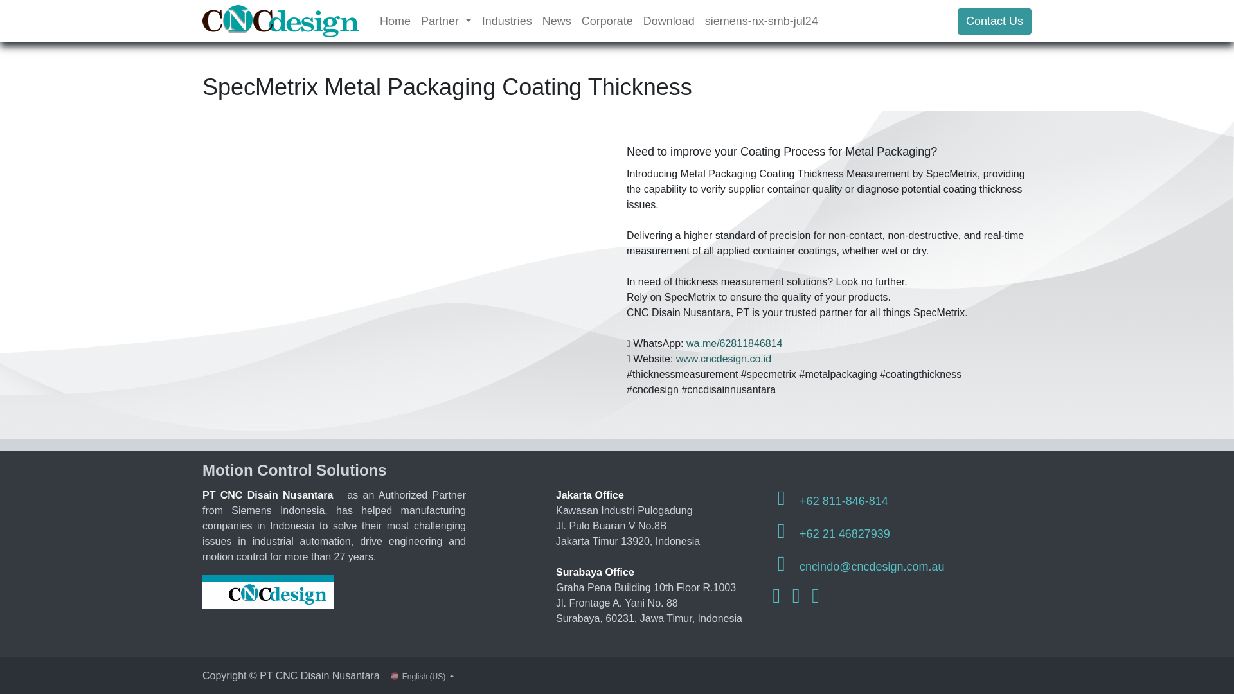  What do you see at coordinates (724, 359) in the screenshot?
I see `www.cncdesign.co.id` at bounding box center [724, 359].